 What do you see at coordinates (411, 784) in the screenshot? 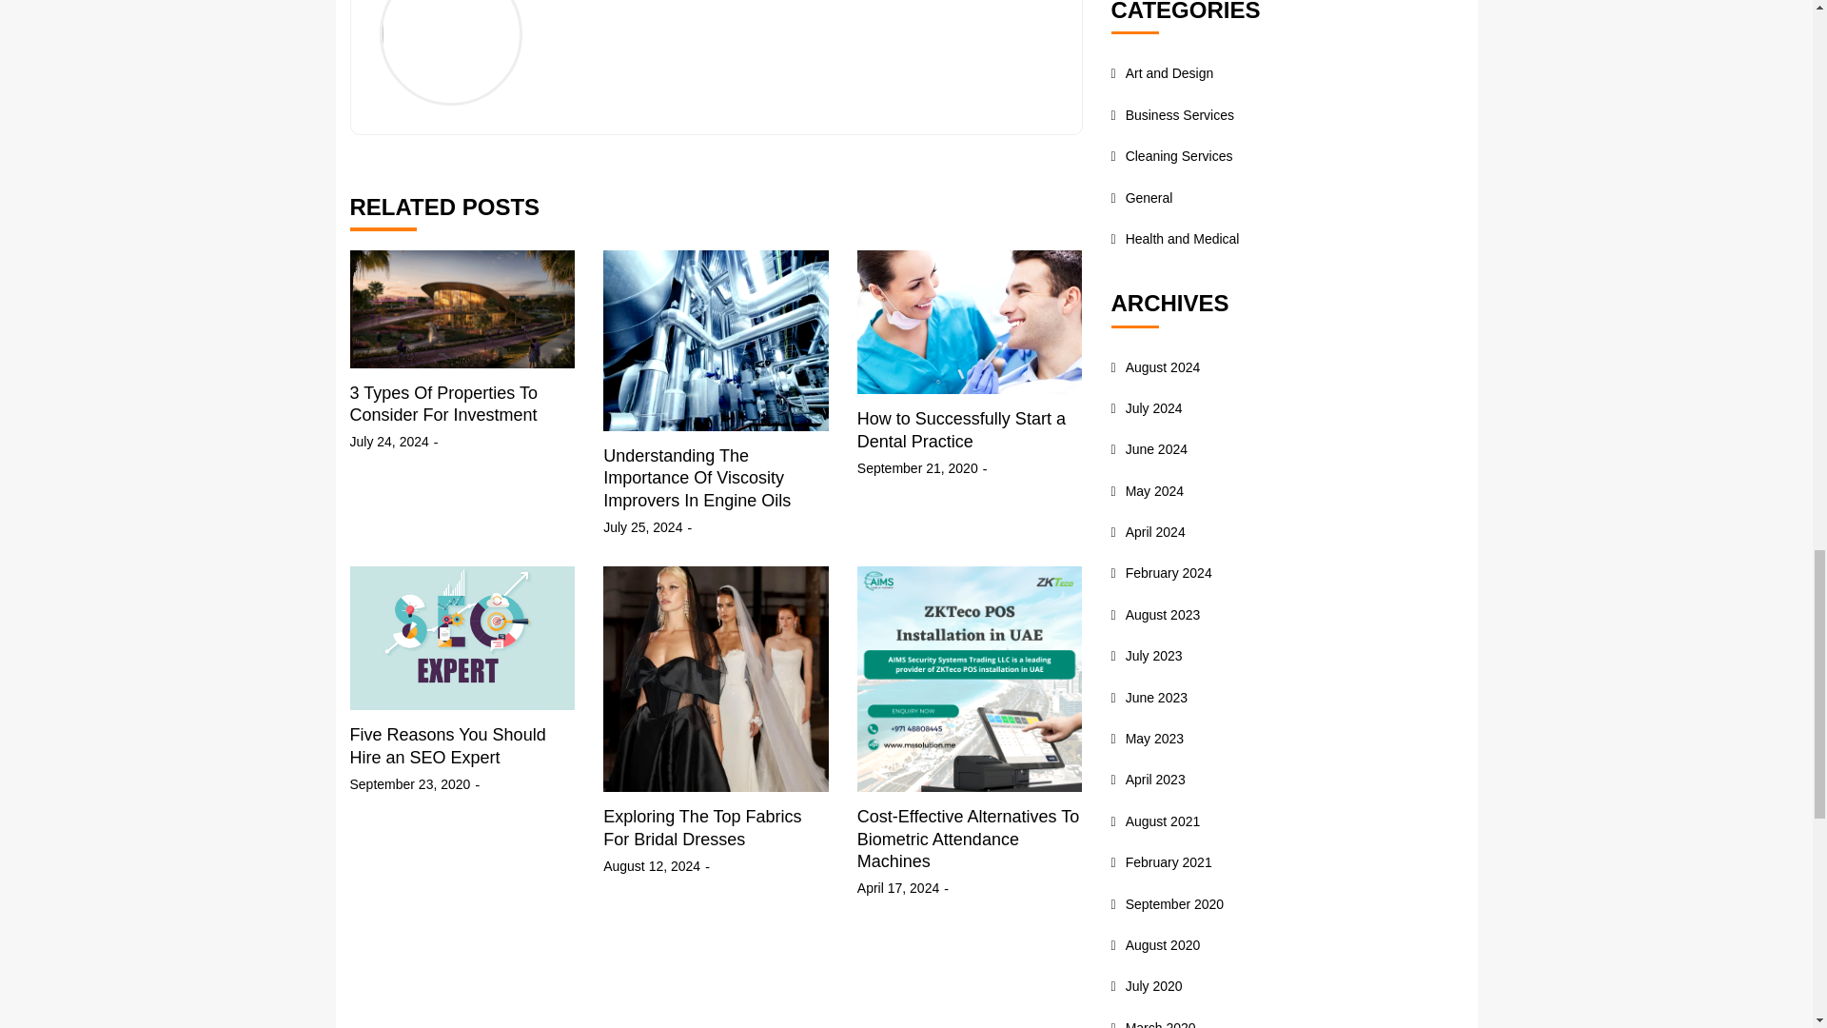
I see `September 23, 2020` at bounding box center [411, 784].